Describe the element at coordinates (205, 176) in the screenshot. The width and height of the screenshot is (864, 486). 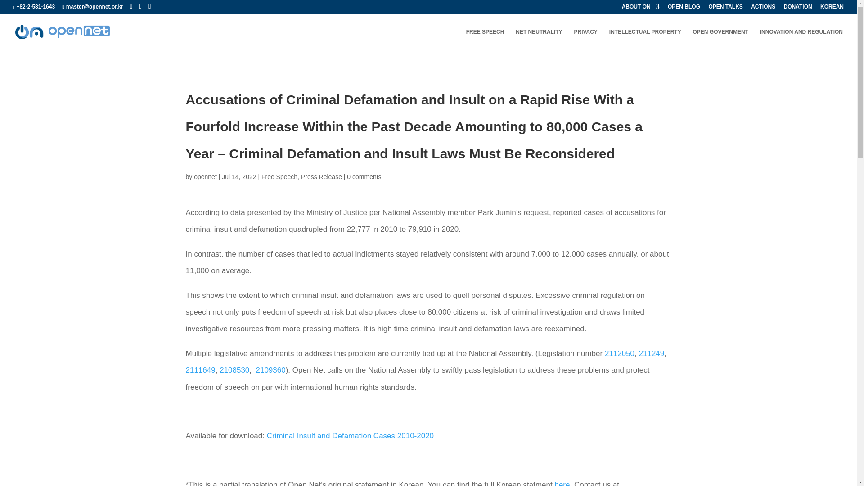
I see `Posts by opennet` at that location.